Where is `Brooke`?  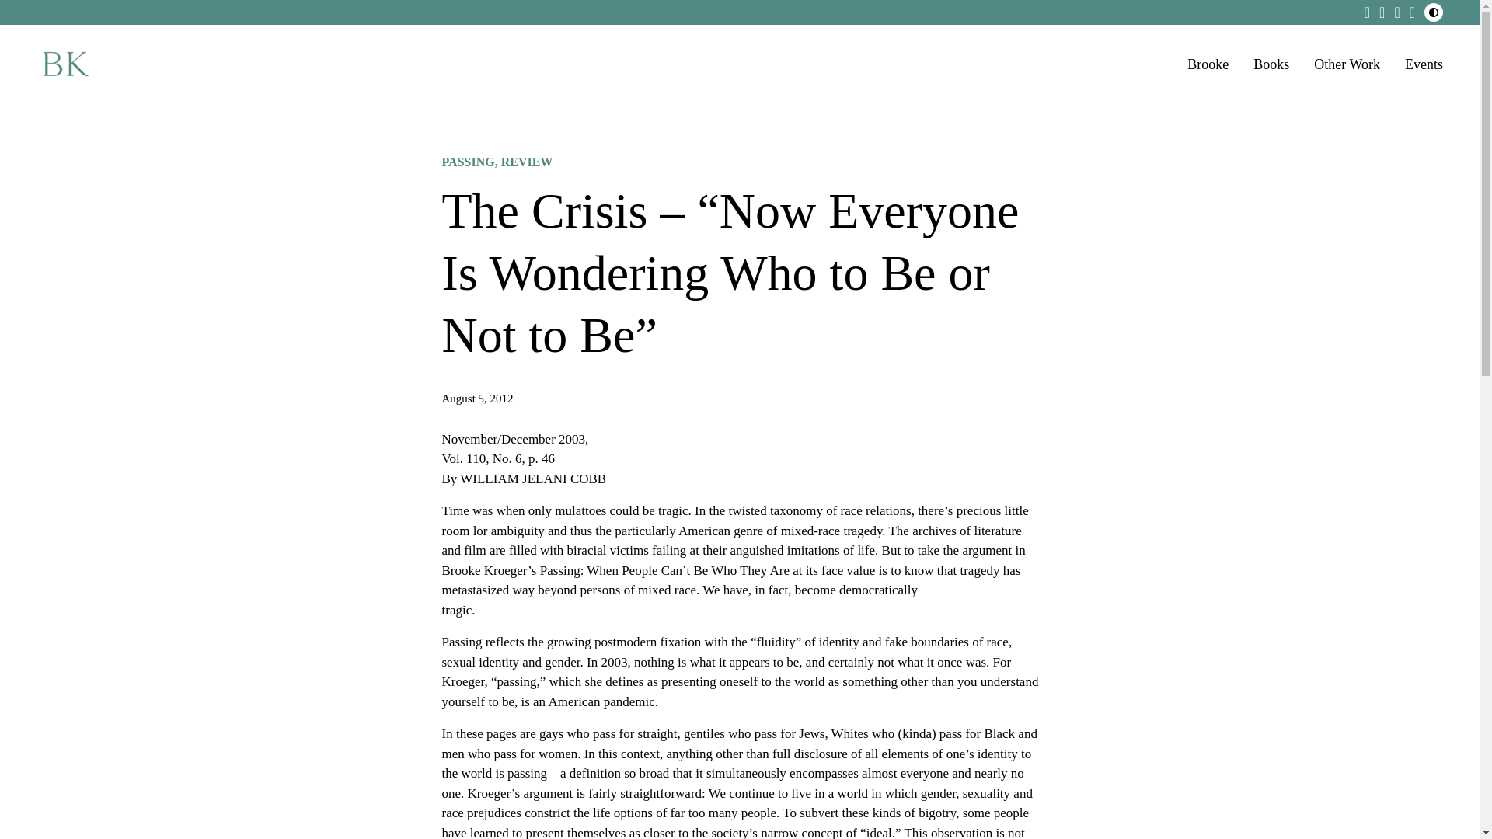
Brooke is located at coordinates (1208, 65).